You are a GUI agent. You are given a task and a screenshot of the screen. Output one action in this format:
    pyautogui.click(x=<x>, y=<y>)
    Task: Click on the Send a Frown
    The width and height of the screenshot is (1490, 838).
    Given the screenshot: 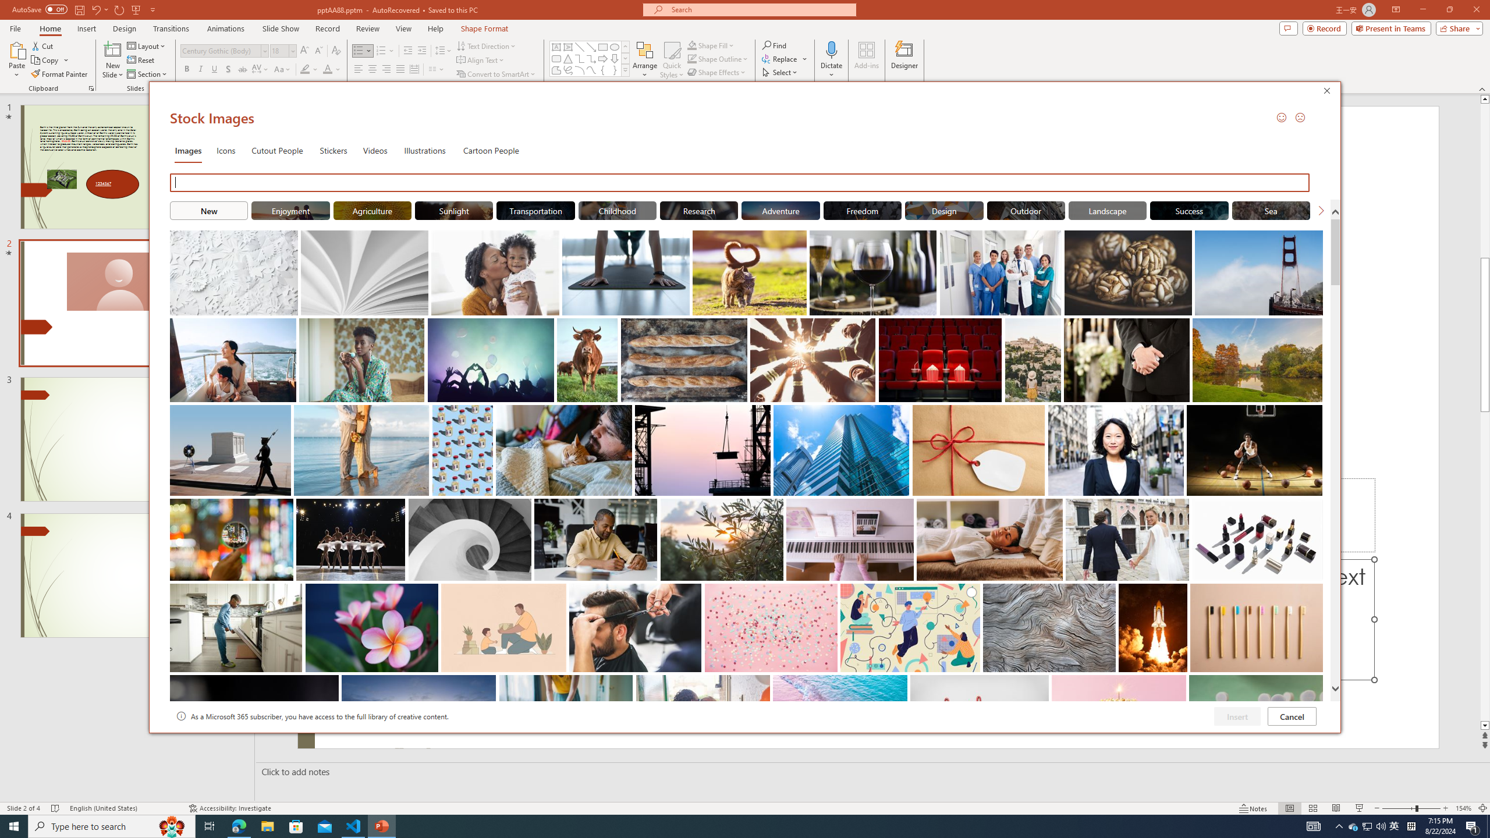 What is the action you would take?
    pyautogui.click(x=1300, y=117)
    